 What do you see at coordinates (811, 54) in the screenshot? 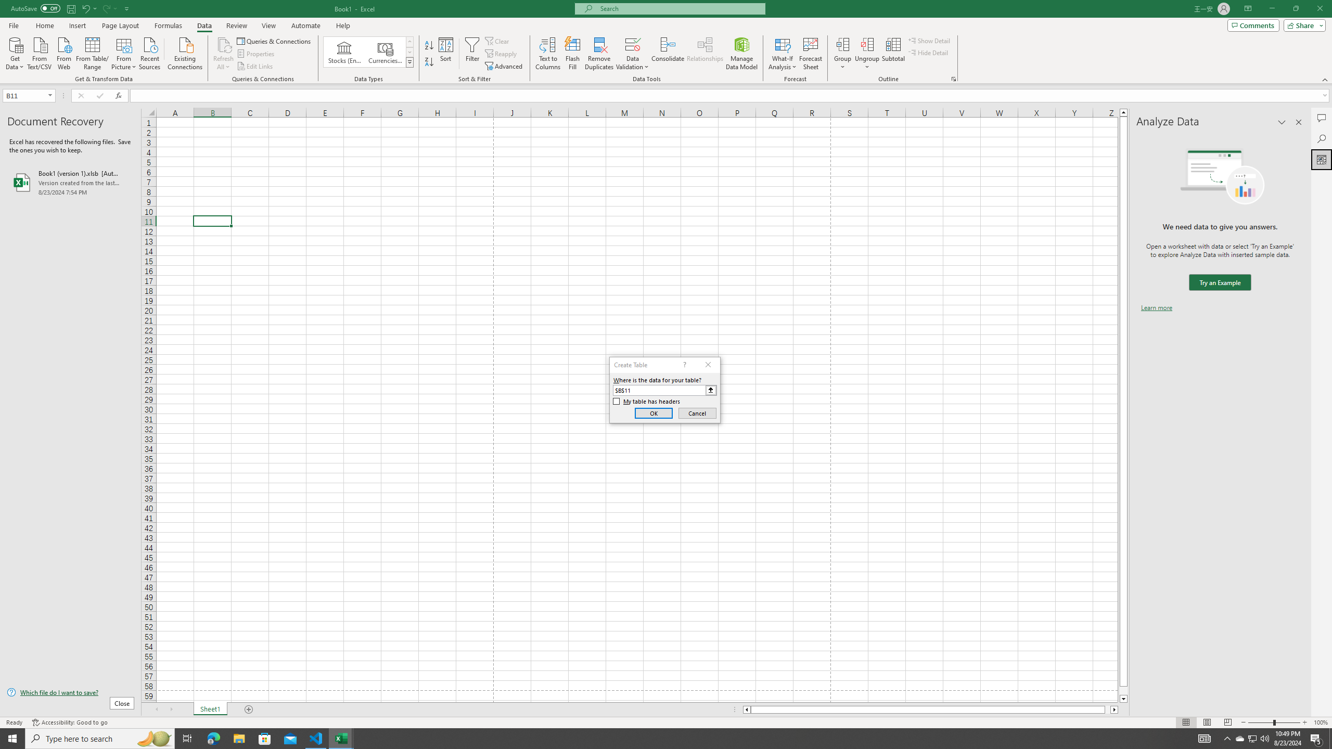
I see `Forecast Sheet` at bounding box center [811, 54].